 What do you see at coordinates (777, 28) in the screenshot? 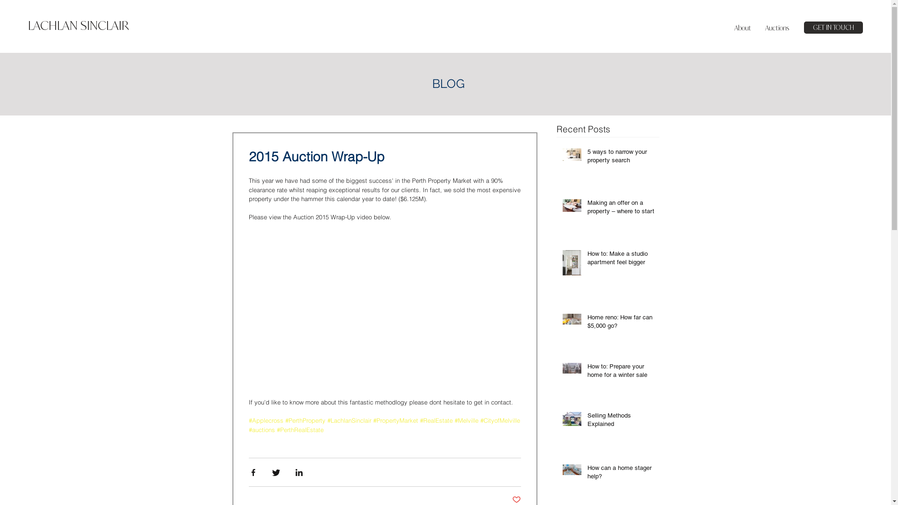
I see `Auctions` at bounding box center [777, 28].